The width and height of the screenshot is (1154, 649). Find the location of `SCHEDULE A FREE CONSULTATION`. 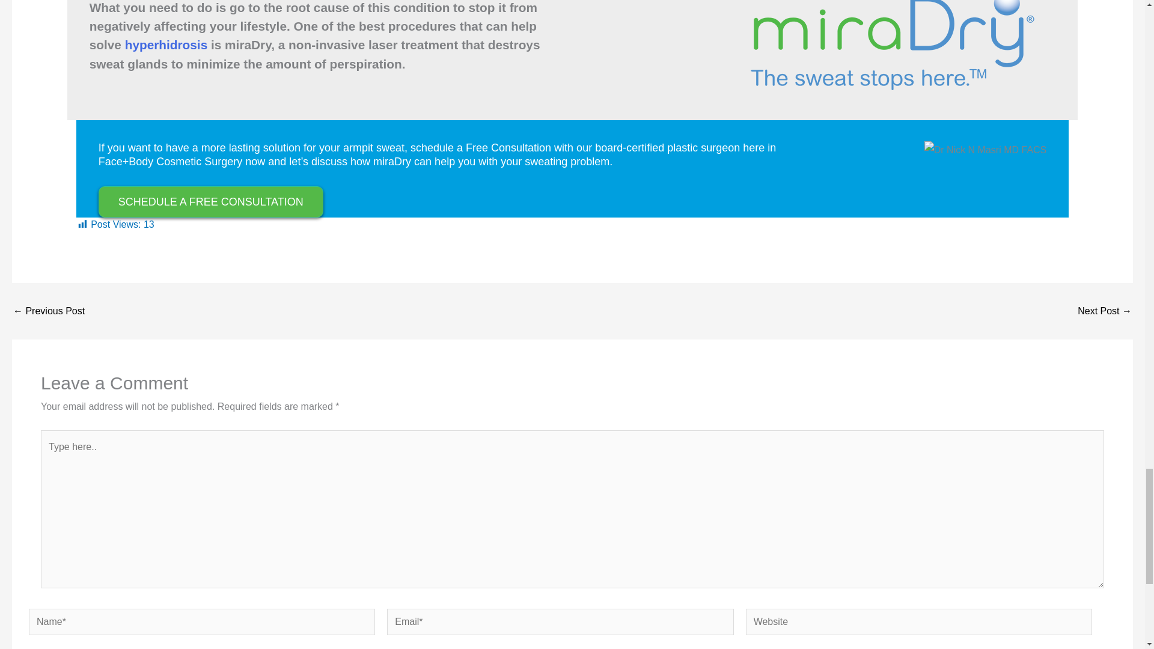

SCHEDULE A FREE CONSULTATION is located at coordinates (210, 201).